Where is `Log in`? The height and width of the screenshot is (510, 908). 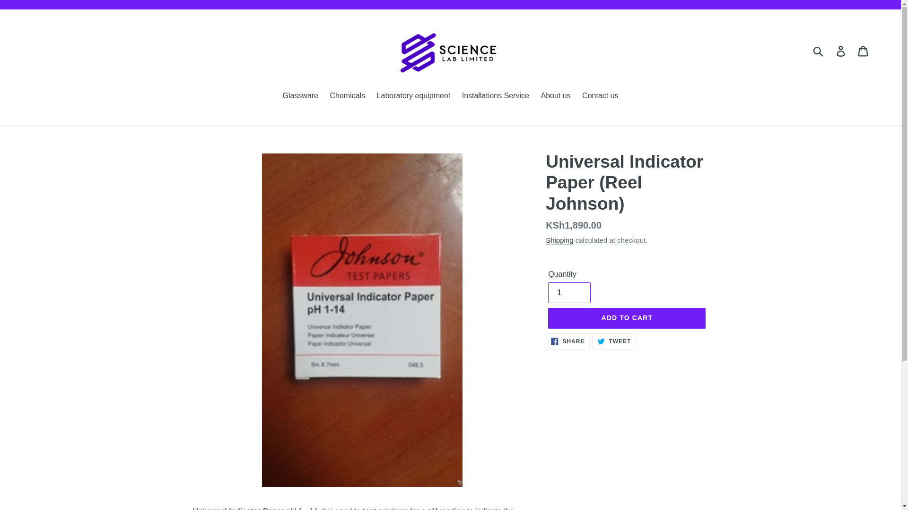 Log in is located at coordinates (841, 51).